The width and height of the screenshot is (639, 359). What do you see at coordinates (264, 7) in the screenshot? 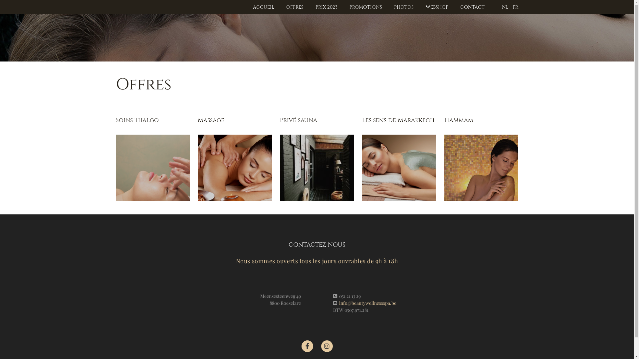
I see `ACCUEIL` at bounding box center [264, 7].